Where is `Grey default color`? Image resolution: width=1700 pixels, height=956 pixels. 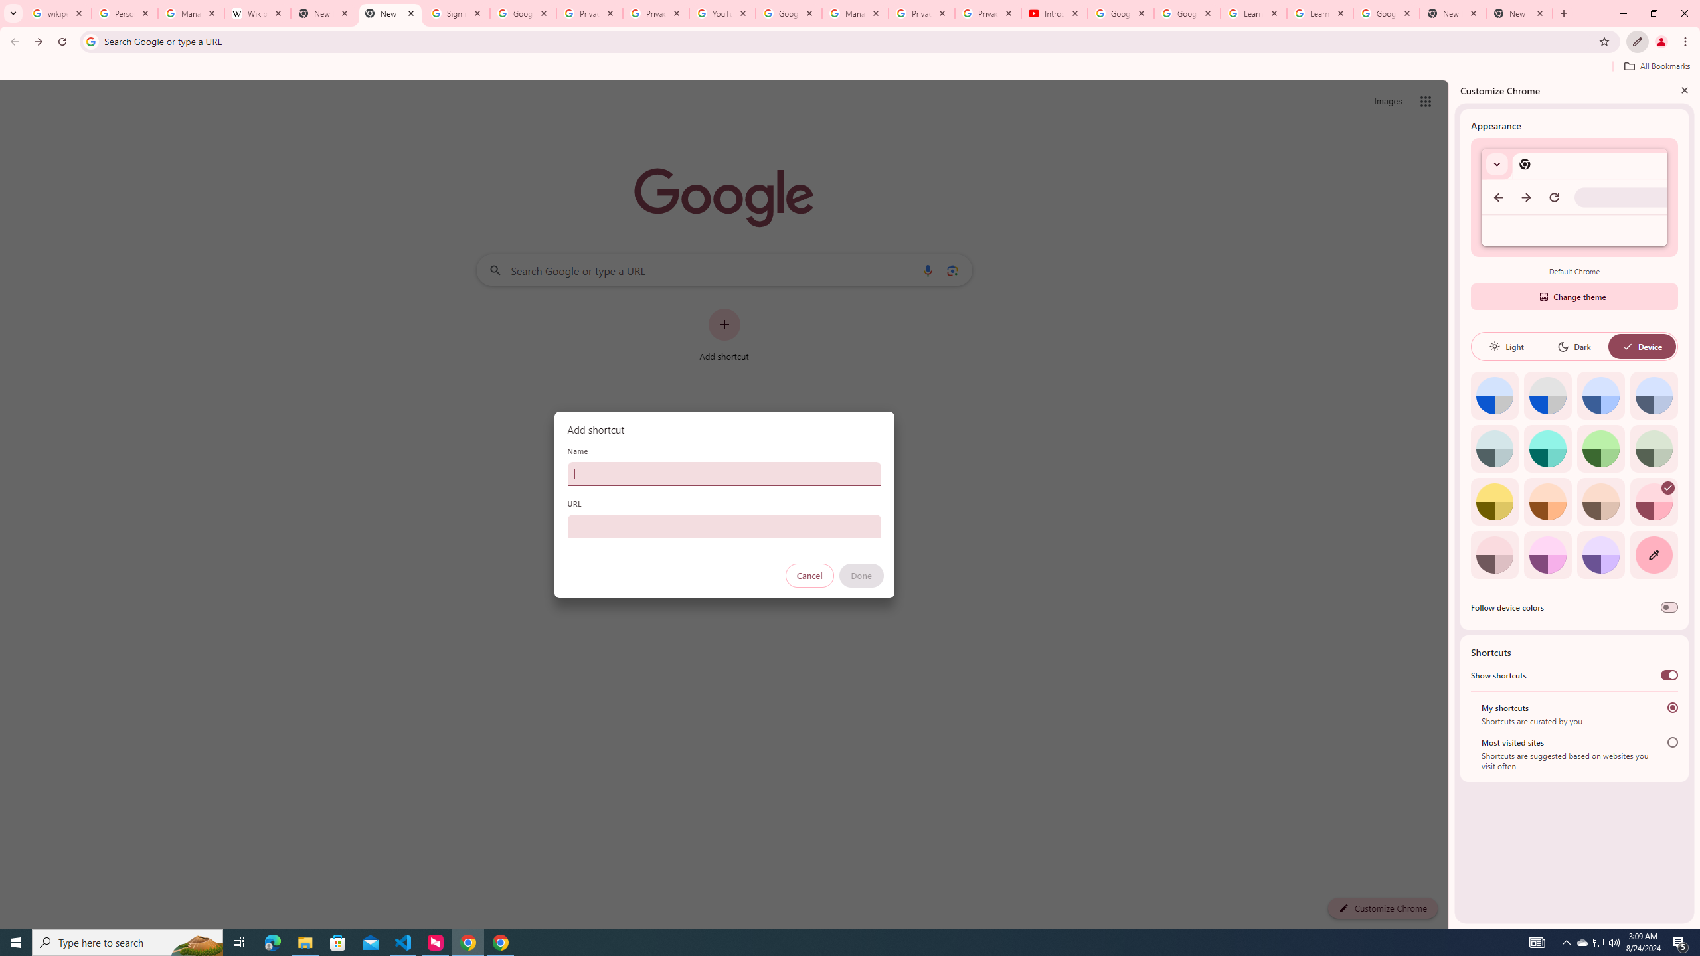 Grey default color is located at coordinates (1547, 396).